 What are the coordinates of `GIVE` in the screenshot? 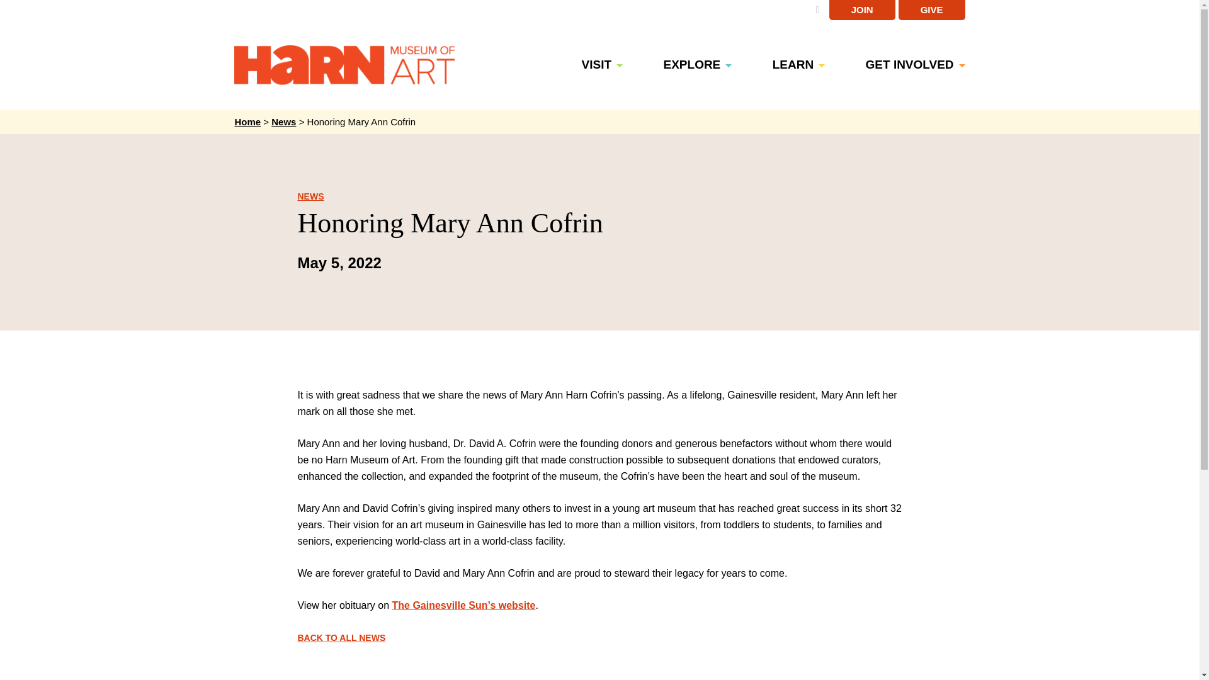 It's located at (931, 10).